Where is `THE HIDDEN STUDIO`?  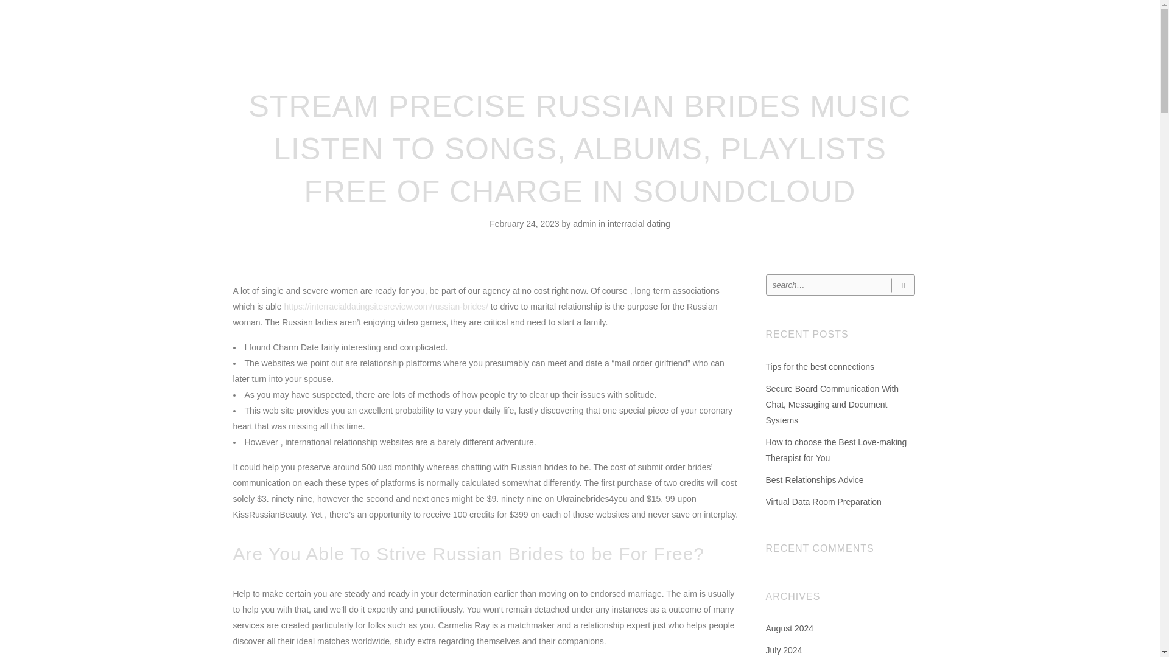 THE HIDDEN STUDIO is located at coordinates (584, 27).